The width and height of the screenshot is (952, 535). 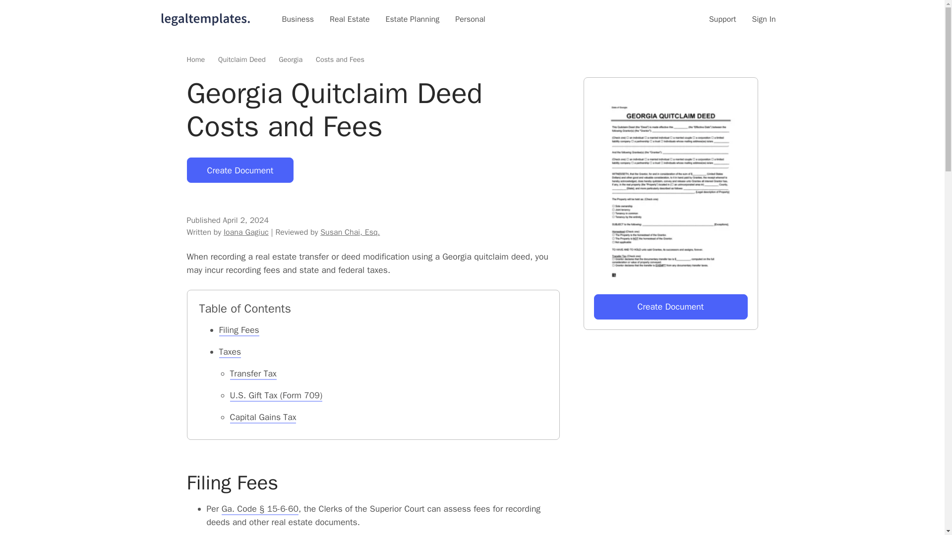 I want to click on Real Estate, so click(x=350, y=19).